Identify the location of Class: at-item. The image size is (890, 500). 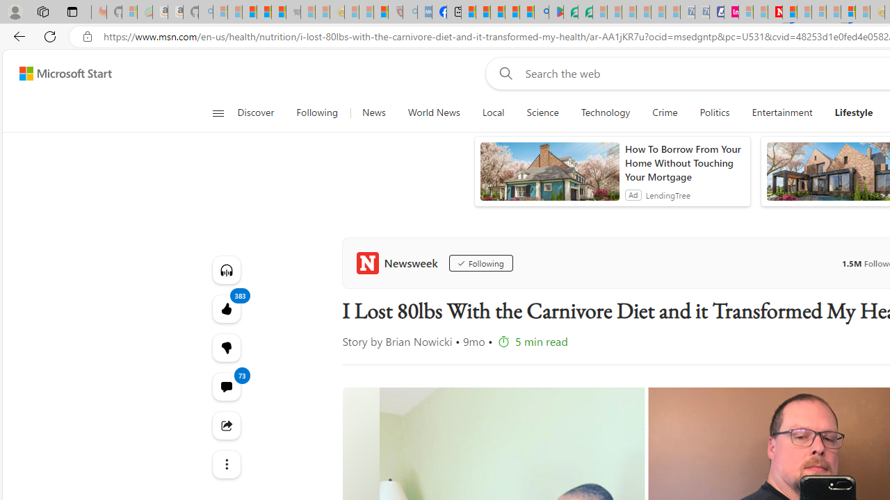
(225, 464).